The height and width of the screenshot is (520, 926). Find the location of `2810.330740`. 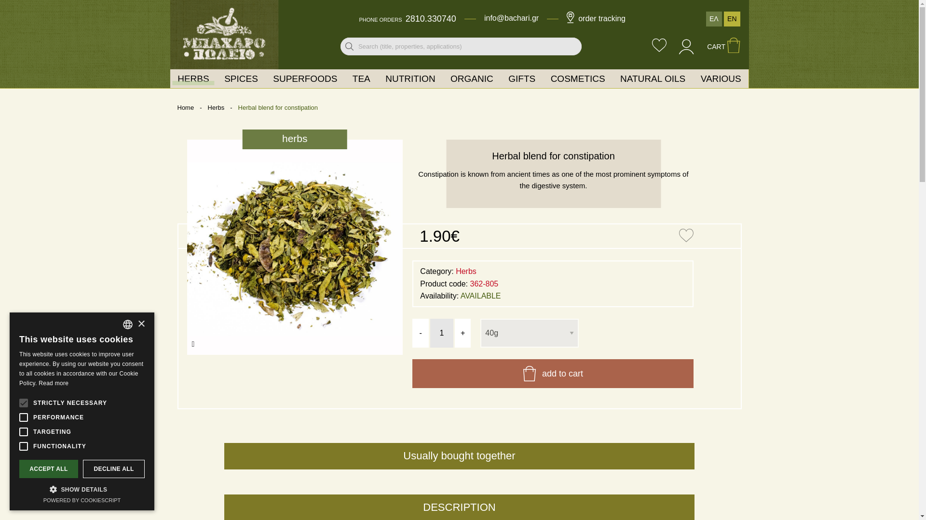

2810.330740 is located at coordinates (431, 18).